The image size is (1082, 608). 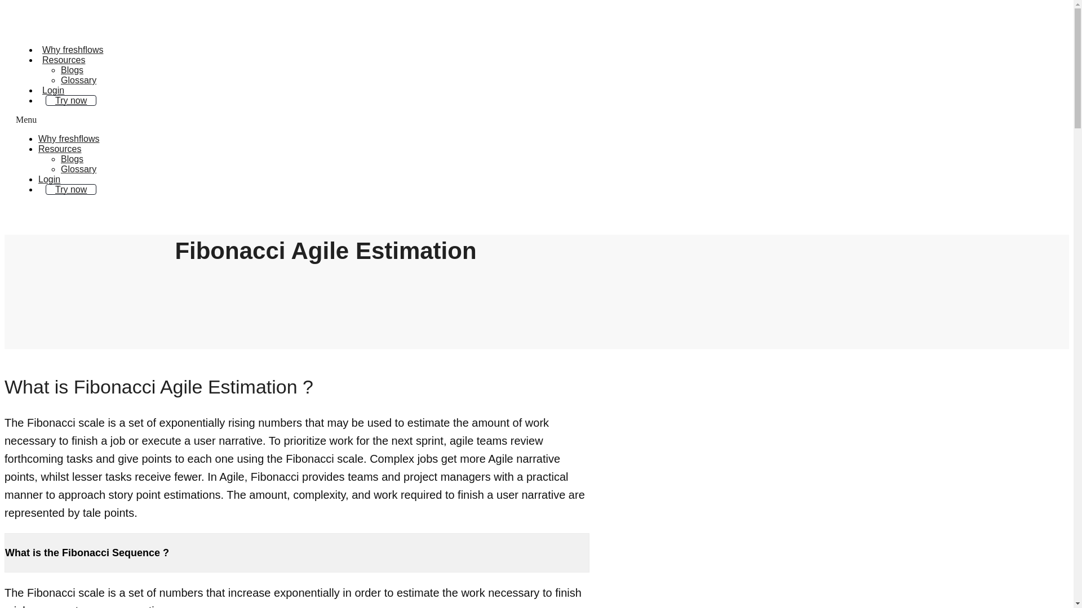 I want to click on Glossary, so click(x=78, y=169).